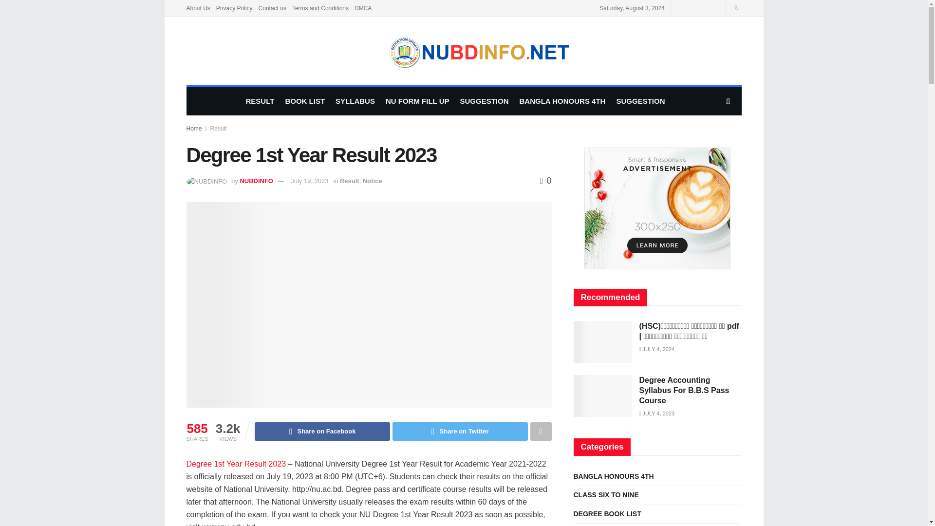 The image size is (935, 526). What do you see at coordinates (484, 101) in the screenshot?
I see `SUGGESTION` at bounding box center [484, 101].